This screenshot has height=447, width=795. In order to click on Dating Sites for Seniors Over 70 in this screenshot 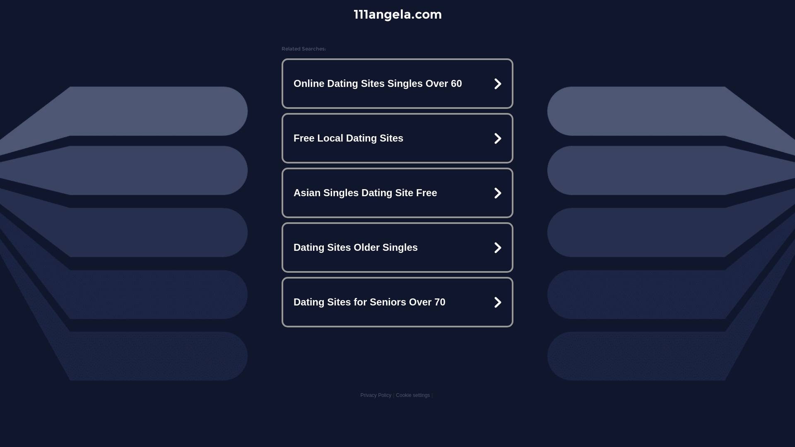, I will do `click(397, 302)`.